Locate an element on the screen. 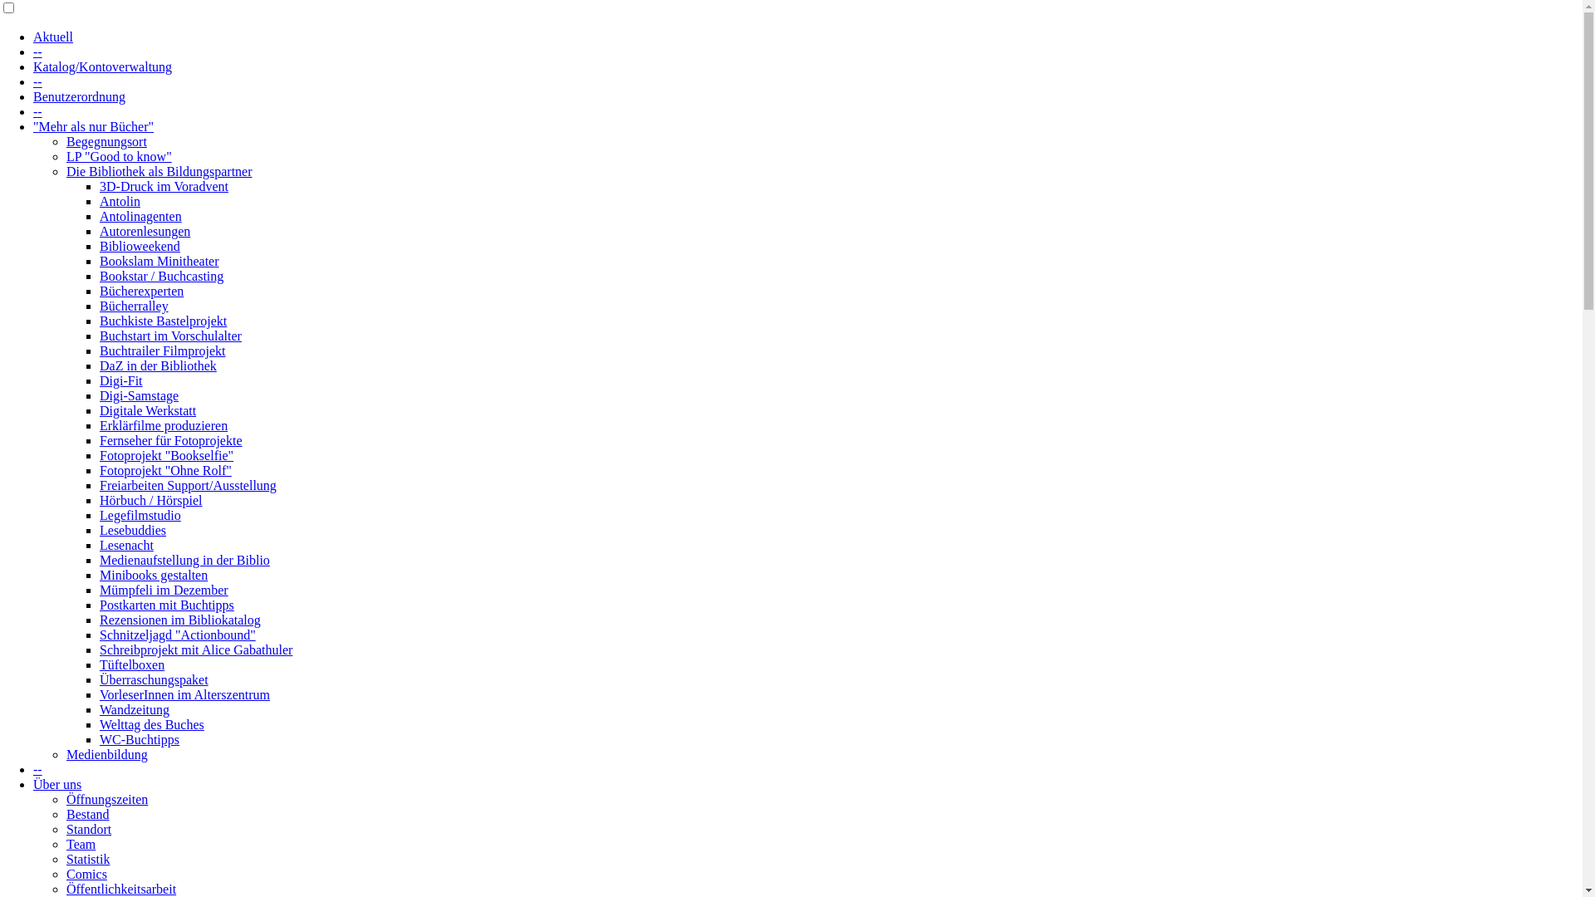  Antolin is located at coordinates (120, 201).